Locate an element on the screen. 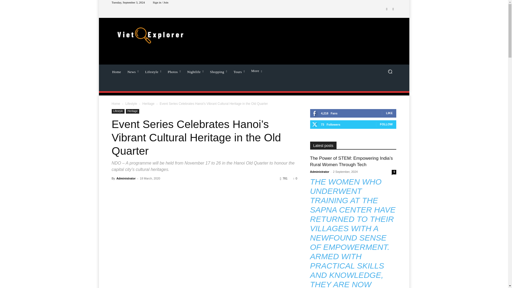  Twitter is located at coordinates (393, 9).